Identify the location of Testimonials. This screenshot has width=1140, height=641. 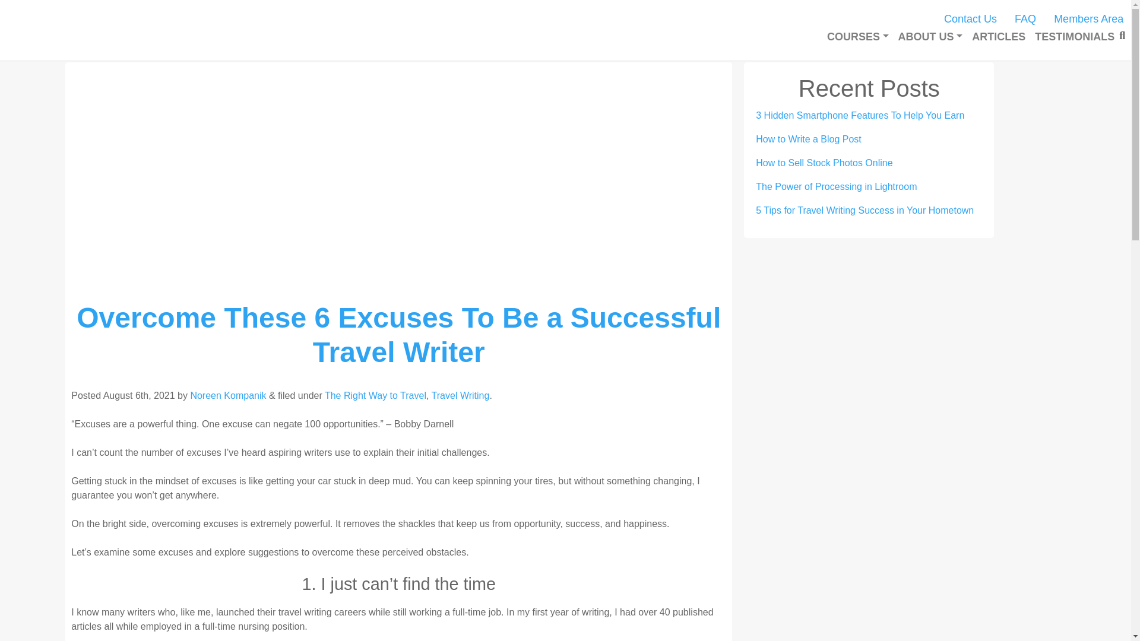
(1075, 37).